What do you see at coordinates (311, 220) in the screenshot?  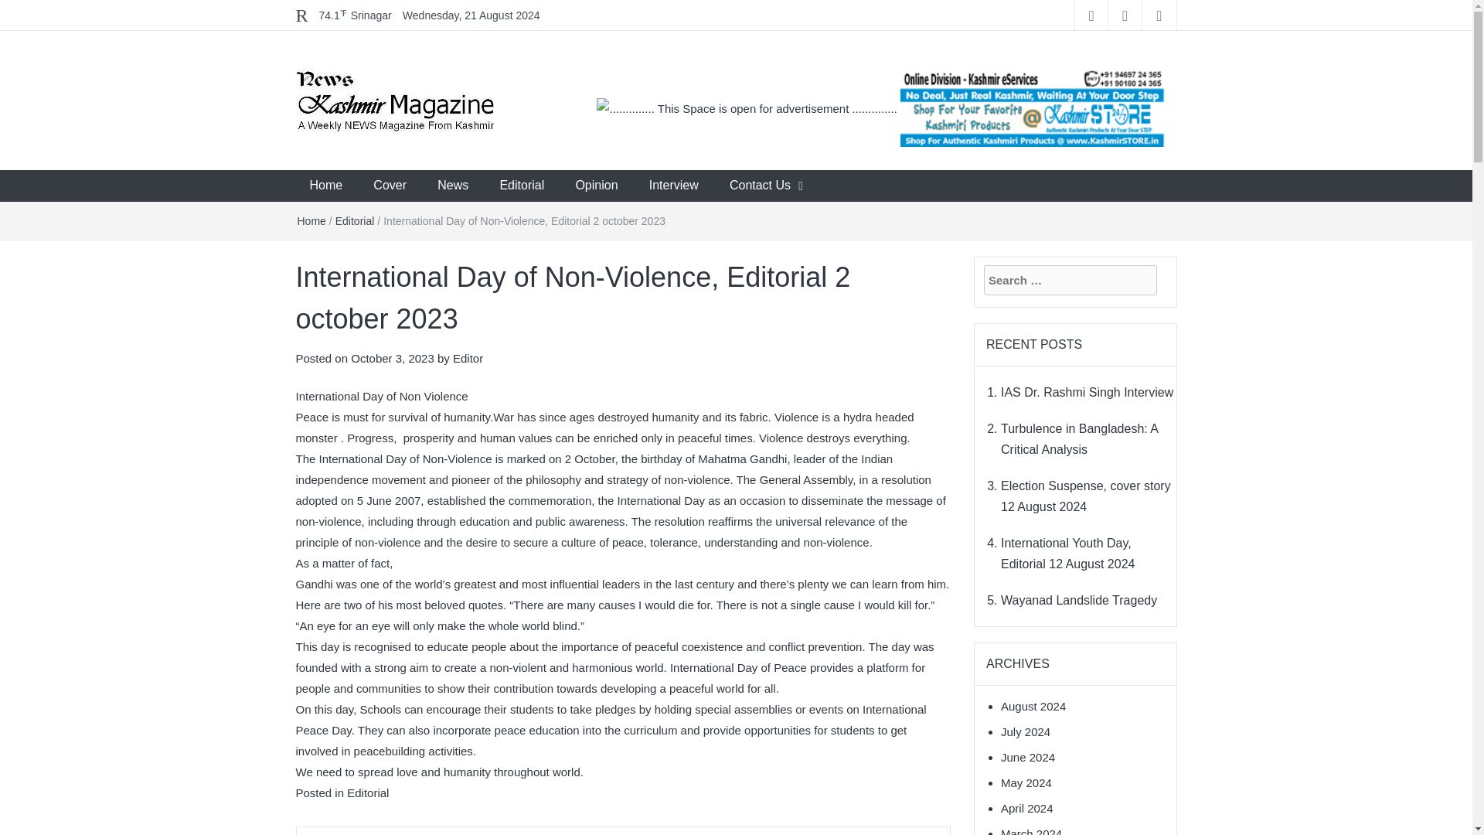 I see `Home` at bounding box center [311, 220].